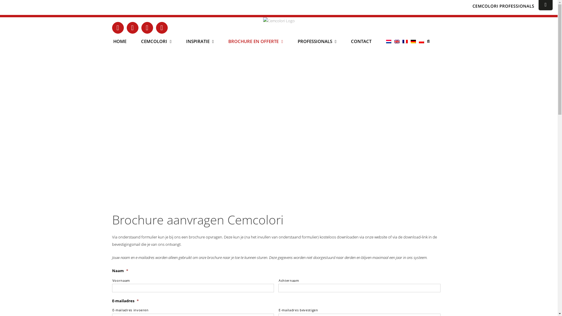  I want to click on CONTACT, so click(361, 42).